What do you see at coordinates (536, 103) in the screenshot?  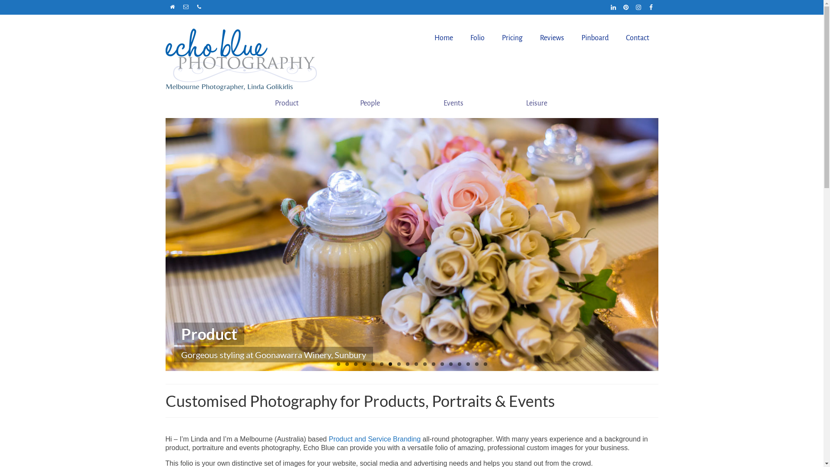 I see `Leisure` at bounding box center [536, 103].